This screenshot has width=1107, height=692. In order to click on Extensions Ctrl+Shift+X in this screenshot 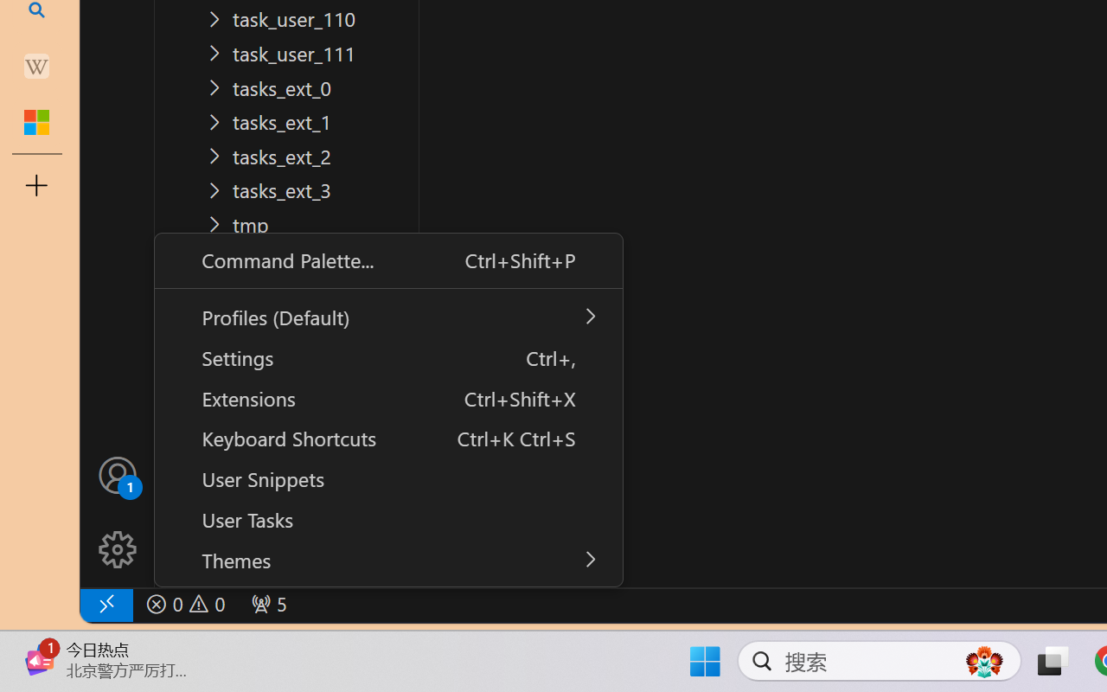, I will do `click(387, 398)`.